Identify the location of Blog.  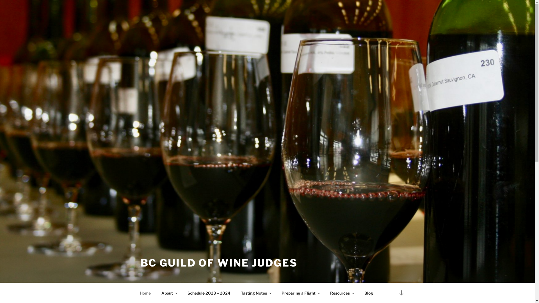
(369, 293).